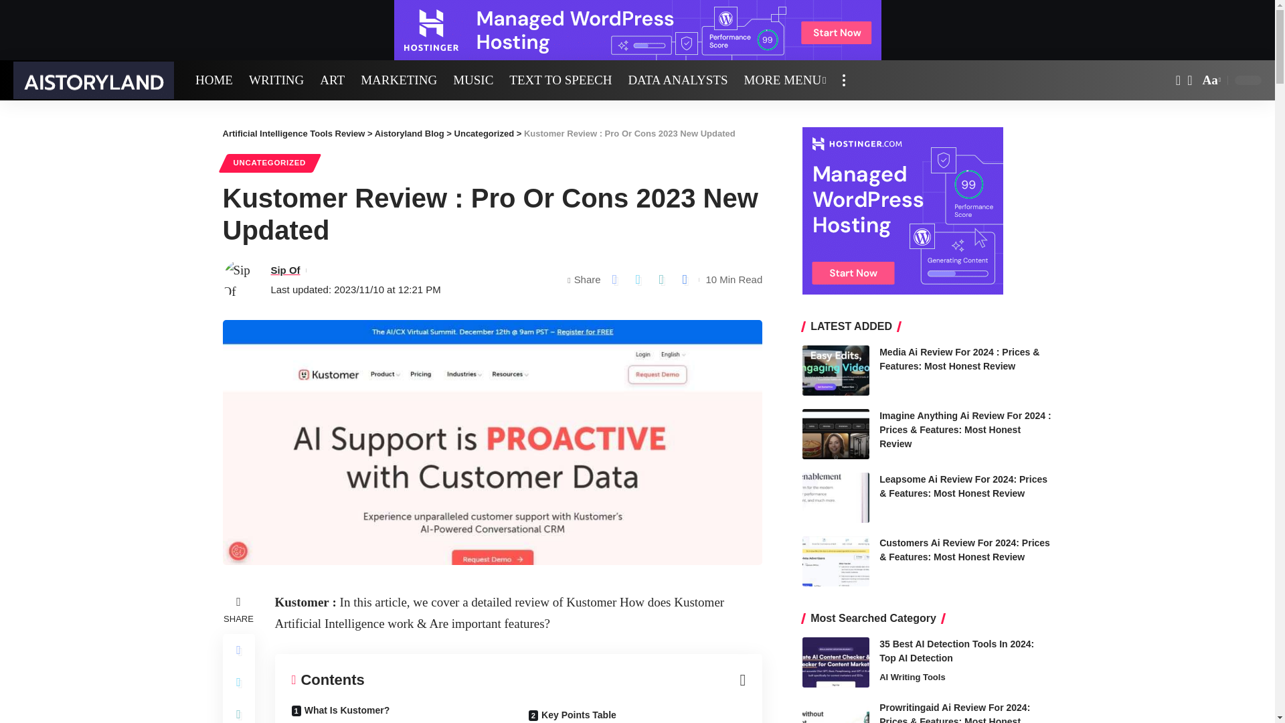 This screenshot has height=723, width=1285. What do you see at coordinates (214, 80) in the screenshot?
I see `HOME` at bounding box center [214, 80].